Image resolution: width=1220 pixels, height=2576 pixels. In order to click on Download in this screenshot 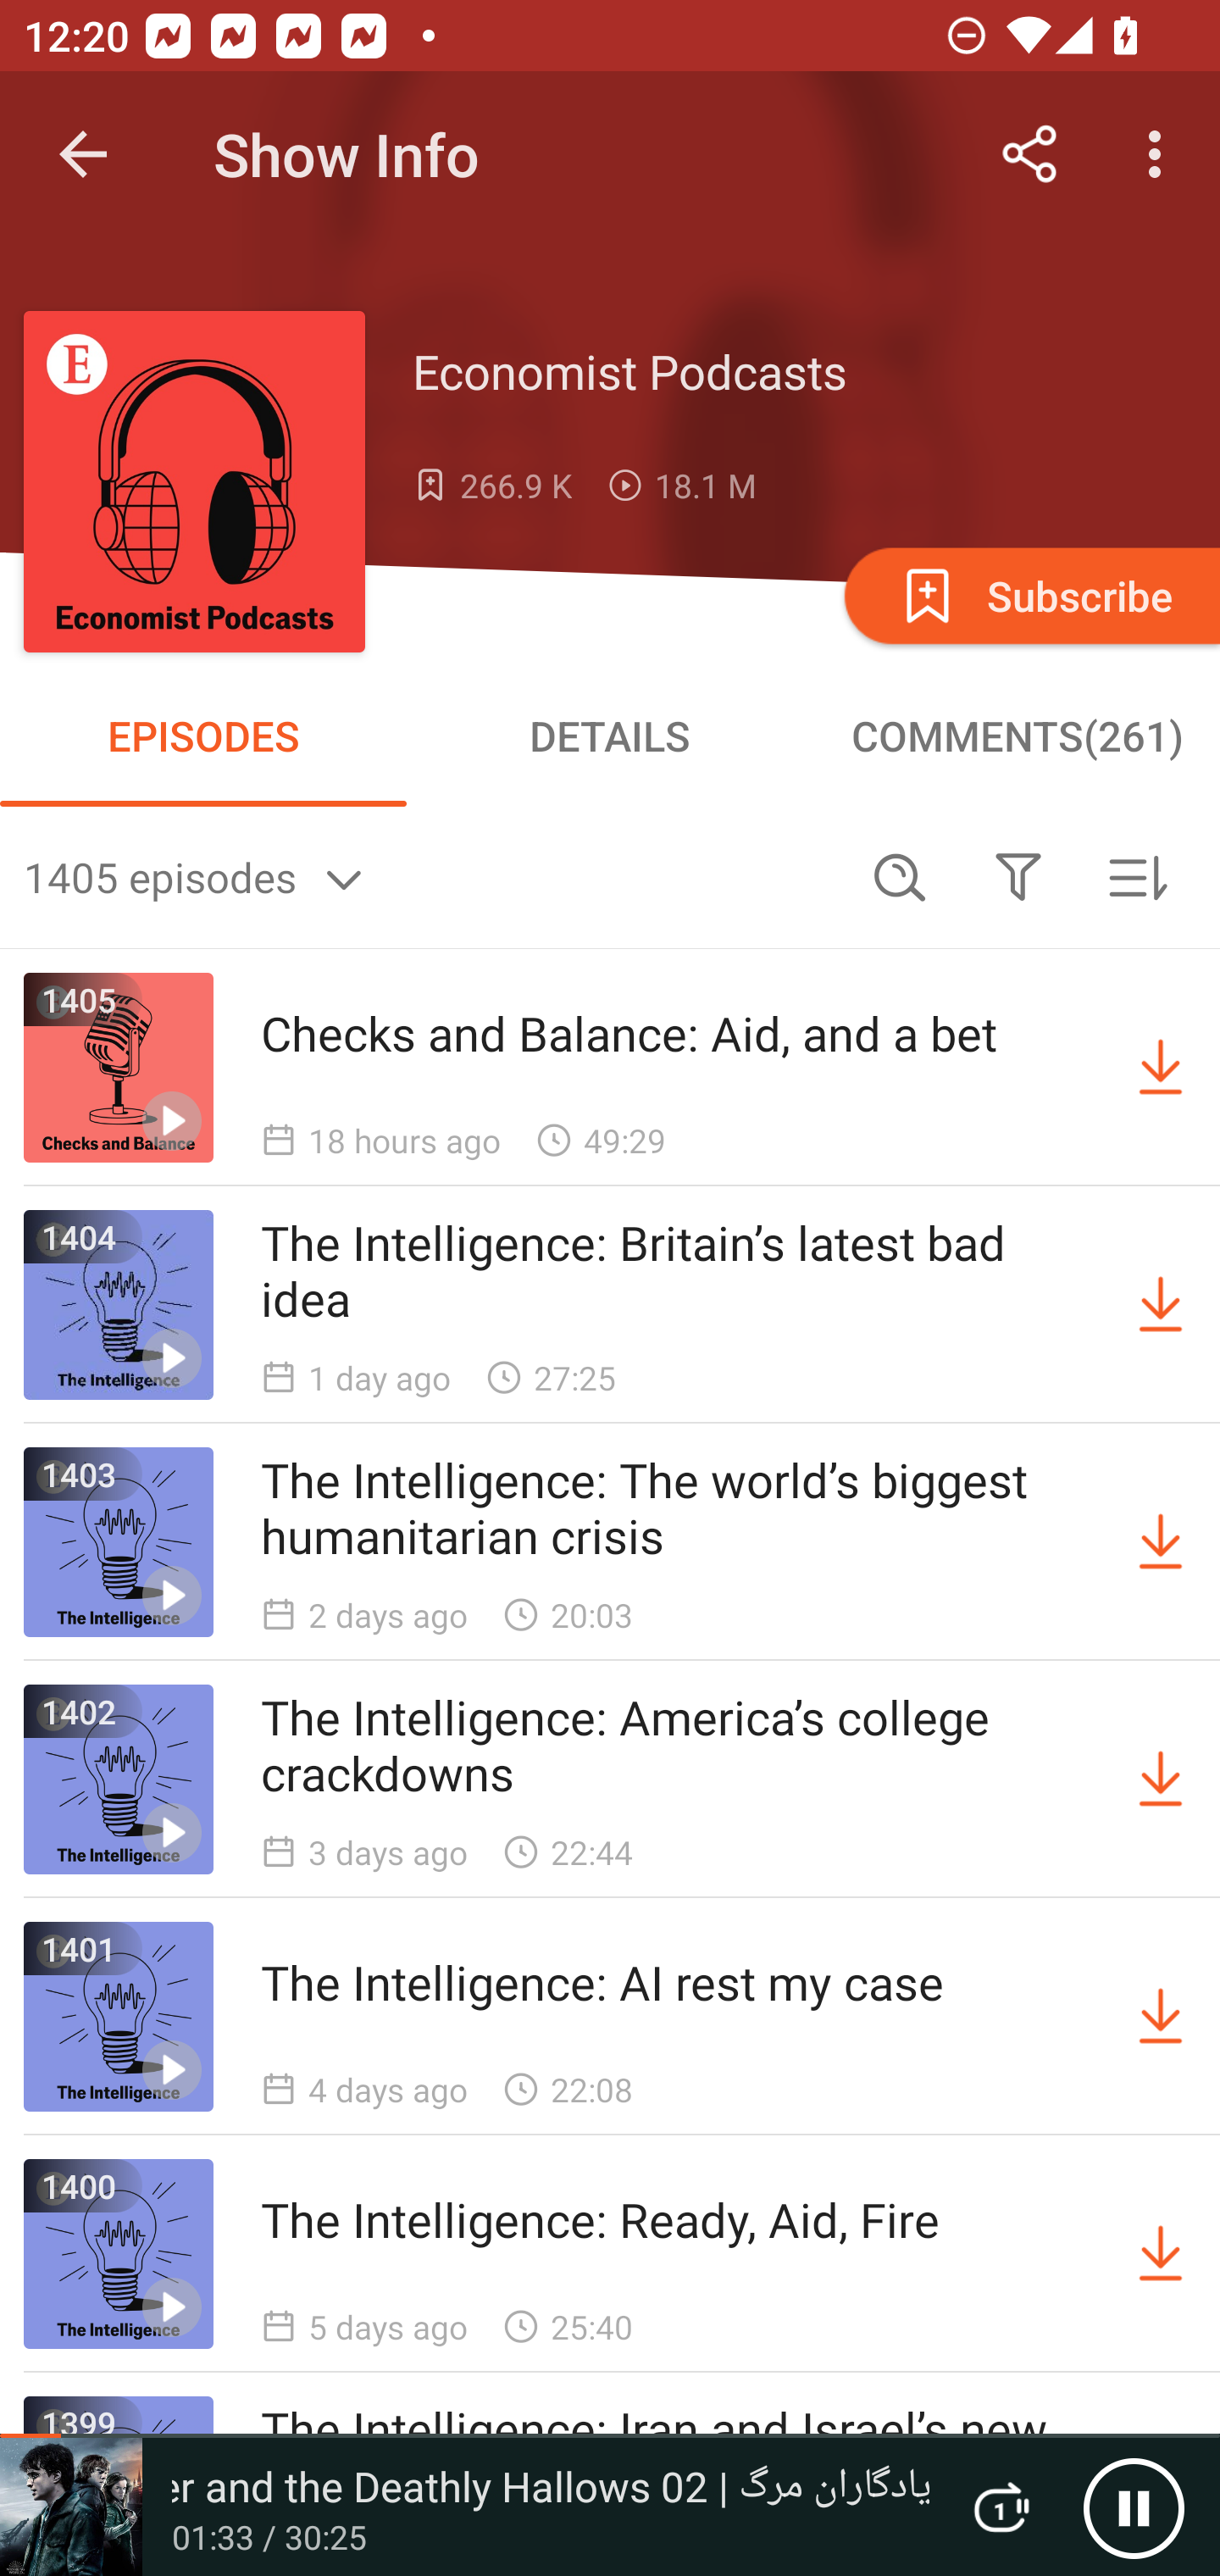, I will do `click(1161, 1304)`.